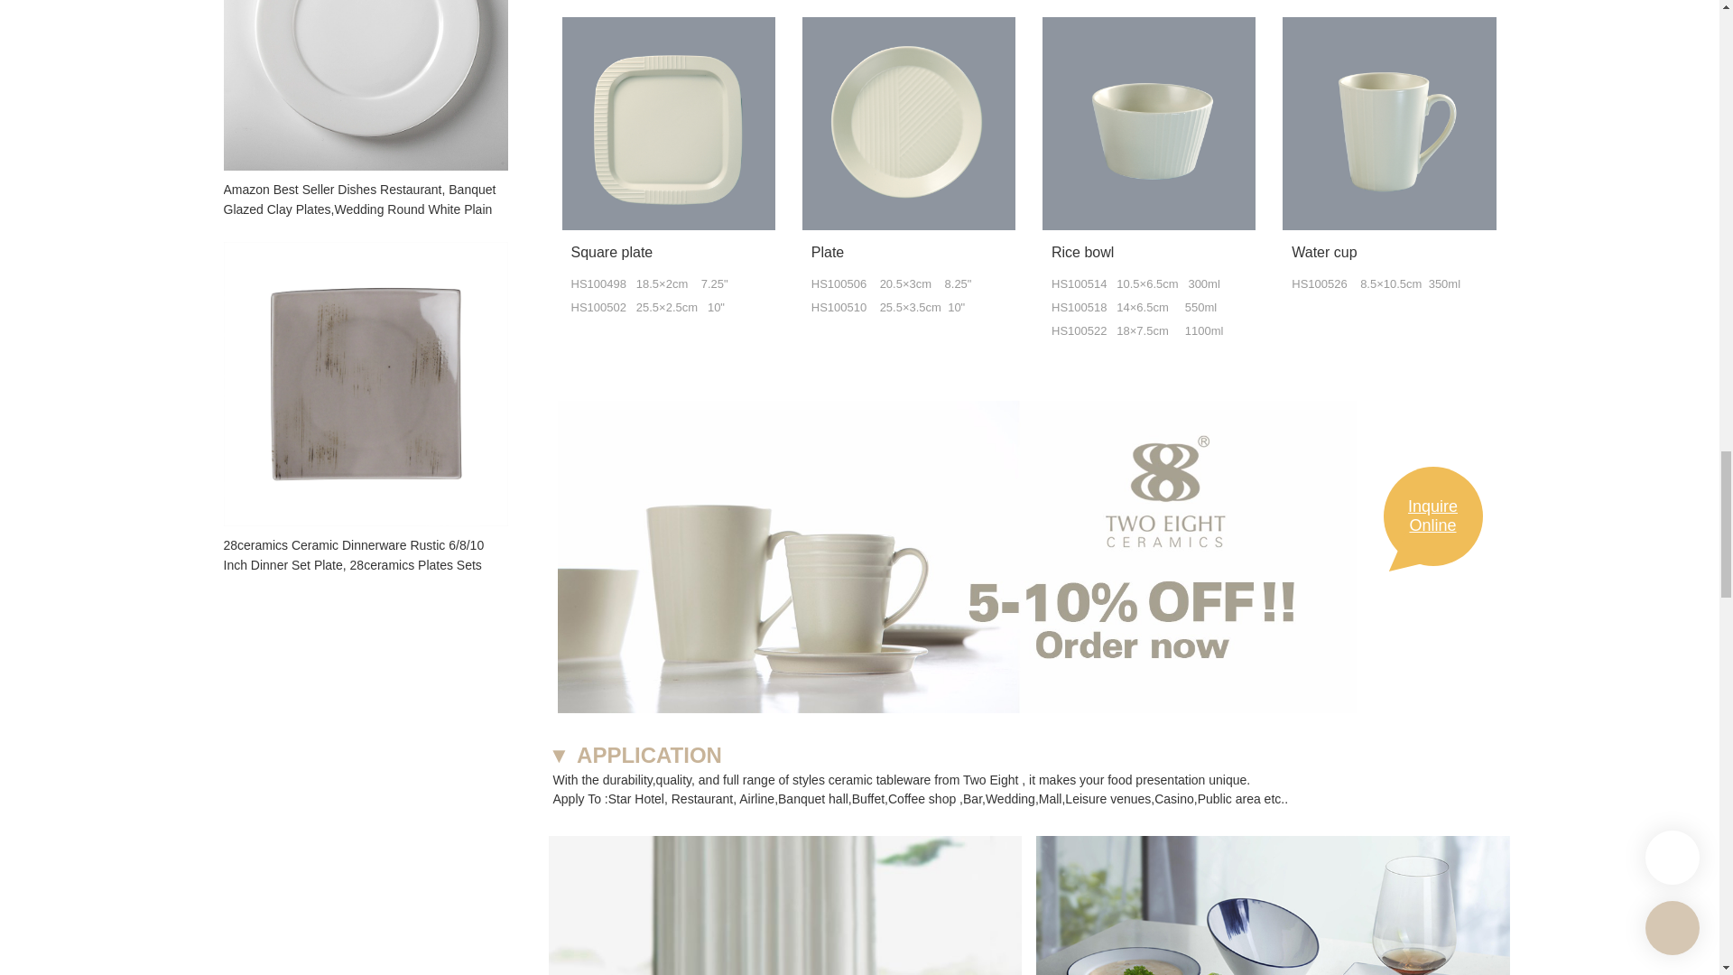  I want to click on undefined, so click(908, 123).